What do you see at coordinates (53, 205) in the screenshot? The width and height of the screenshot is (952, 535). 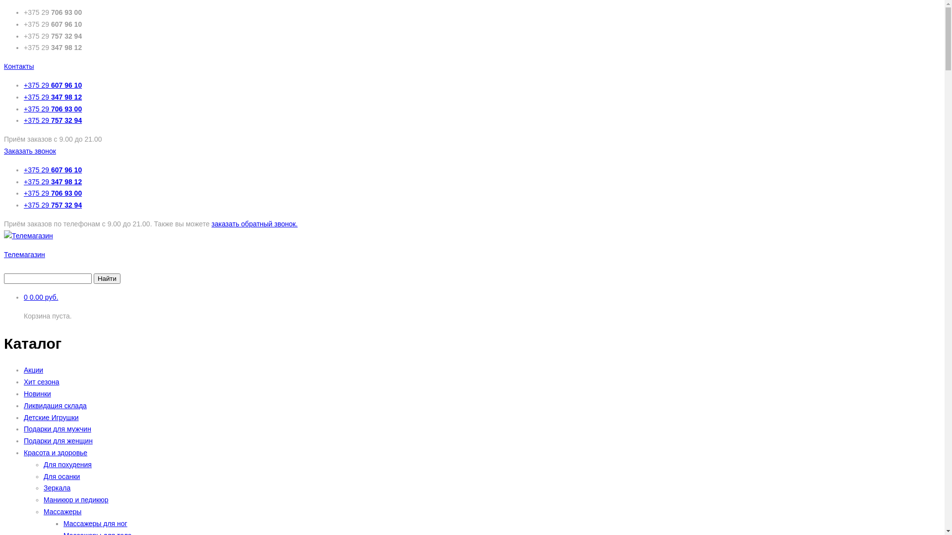 I see `+375 29 757 32 94` at bounding box center [53, 205].